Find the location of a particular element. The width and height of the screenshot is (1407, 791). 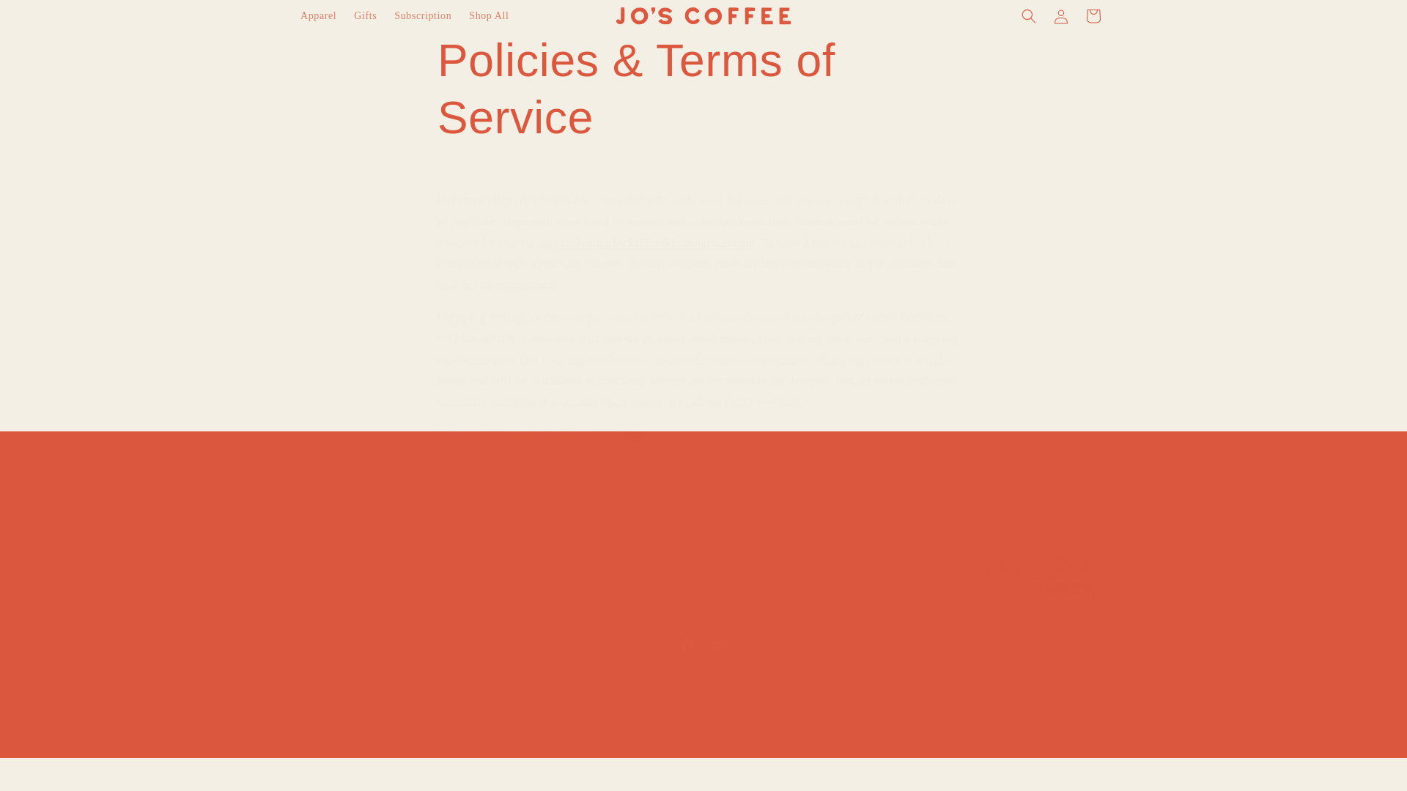

Back to Jo's Coffee is located at coordinates (344, 577).